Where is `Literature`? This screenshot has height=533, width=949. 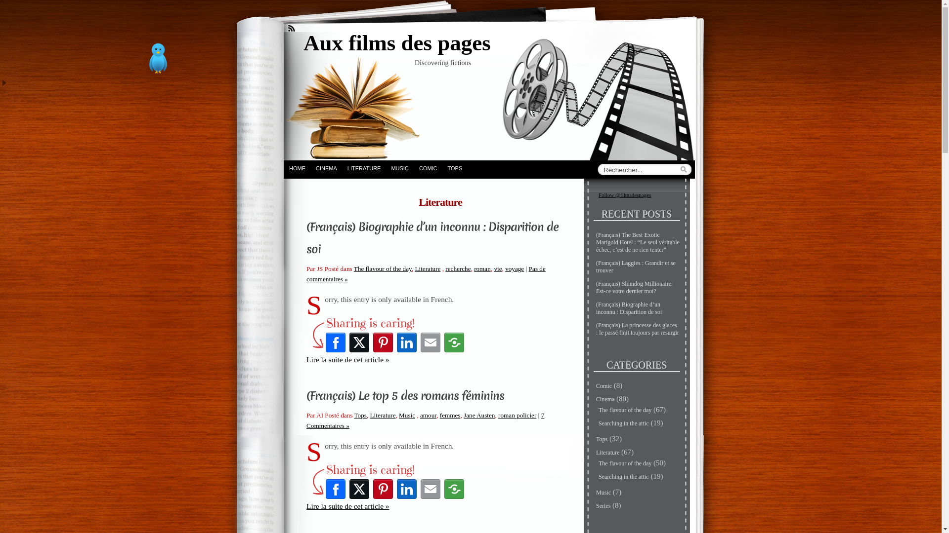 Literature is located at coordinates (383, 416).